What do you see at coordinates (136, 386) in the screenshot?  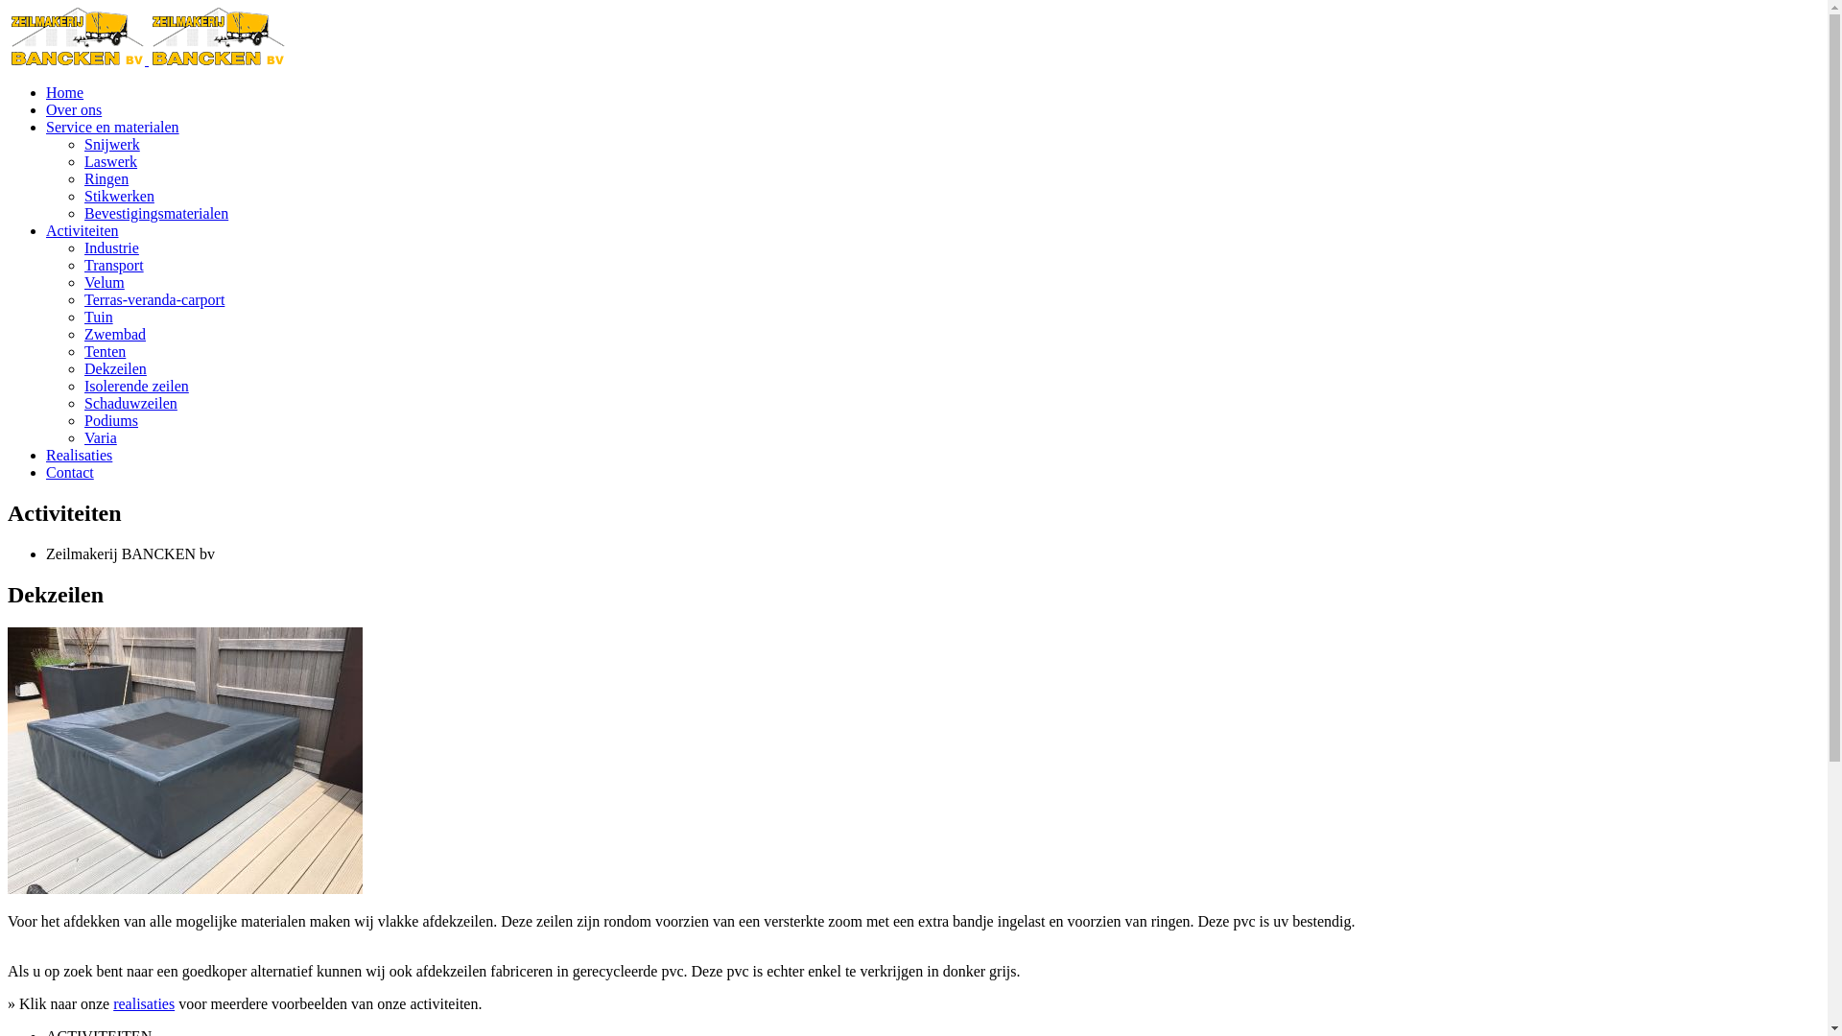 I see `Isolerende zeilen` at bounding box center [136, 386].